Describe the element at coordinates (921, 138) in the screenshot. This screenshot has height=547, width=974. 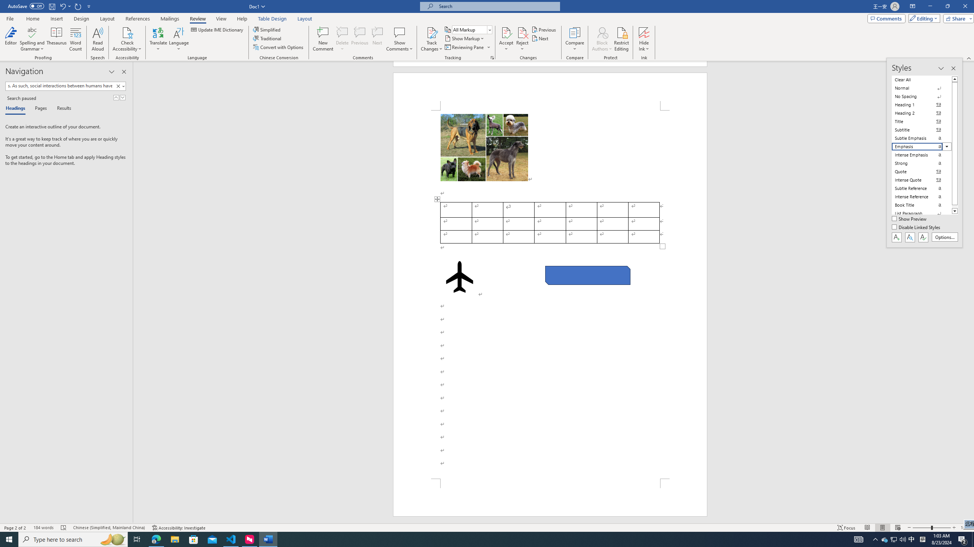
I see `Subtle Emphasis` at that location.